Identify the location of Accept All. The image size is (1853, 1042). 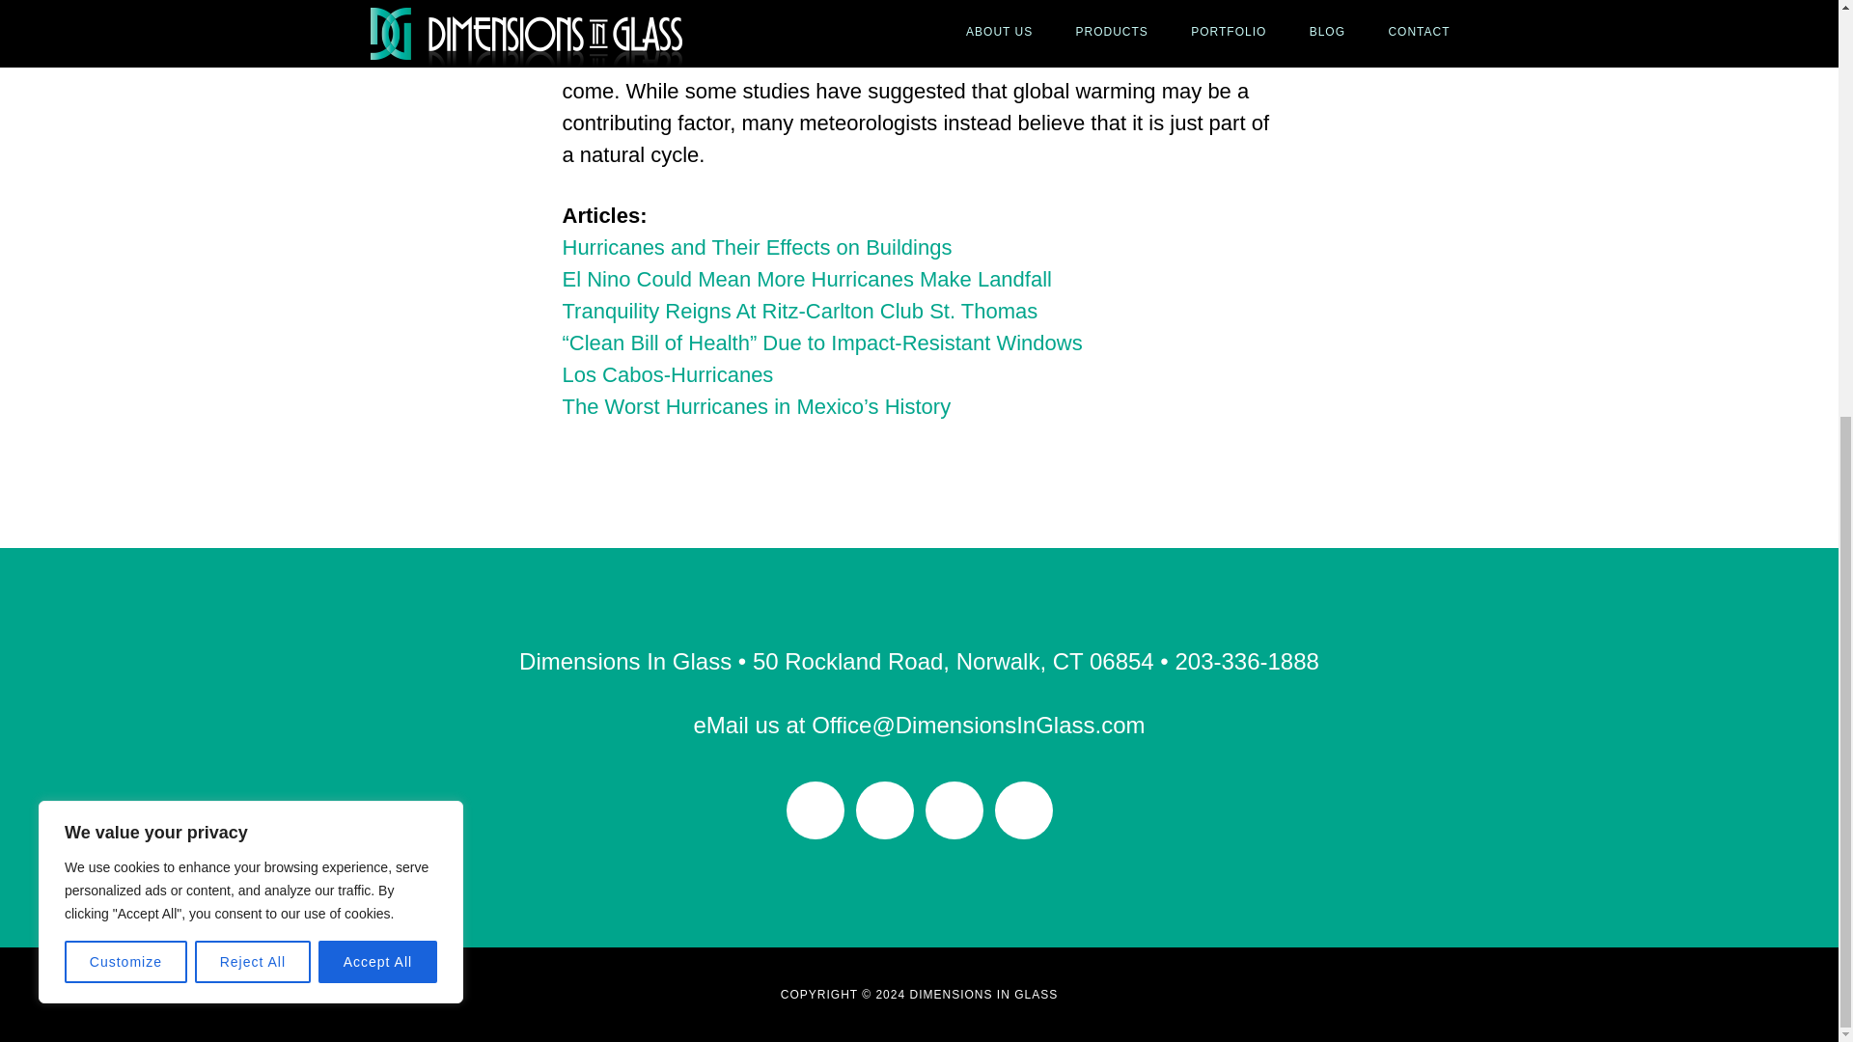
(378, 275).